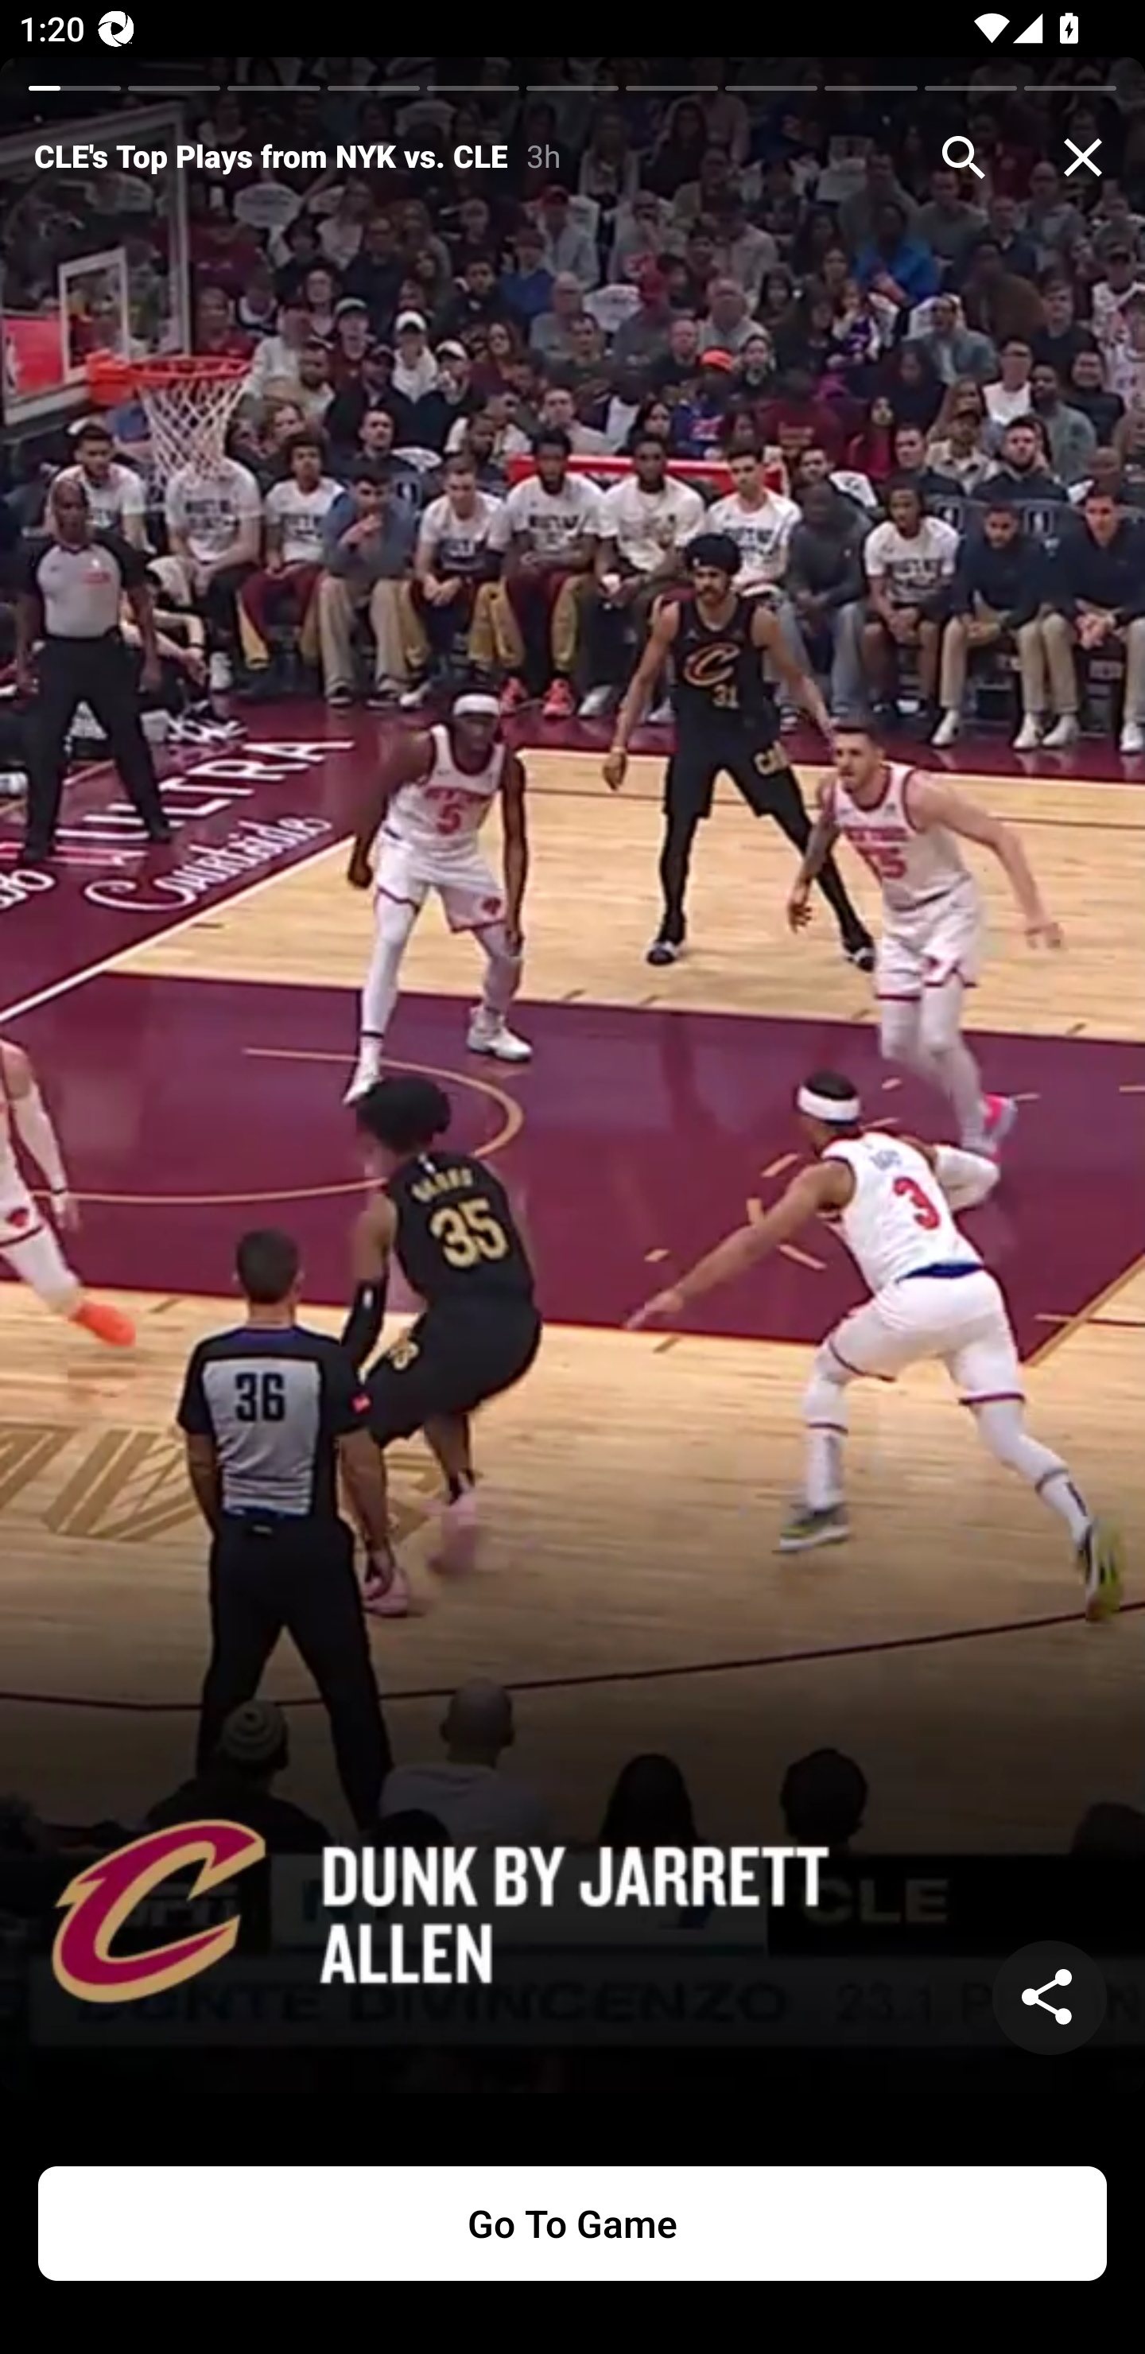 Image resolution: width=1145 pixels, height=2354 pixels. What do you see at coordinates (572, 2224) in the screenshot?
I see `Go To Game` at bounding box center [572, 2224].